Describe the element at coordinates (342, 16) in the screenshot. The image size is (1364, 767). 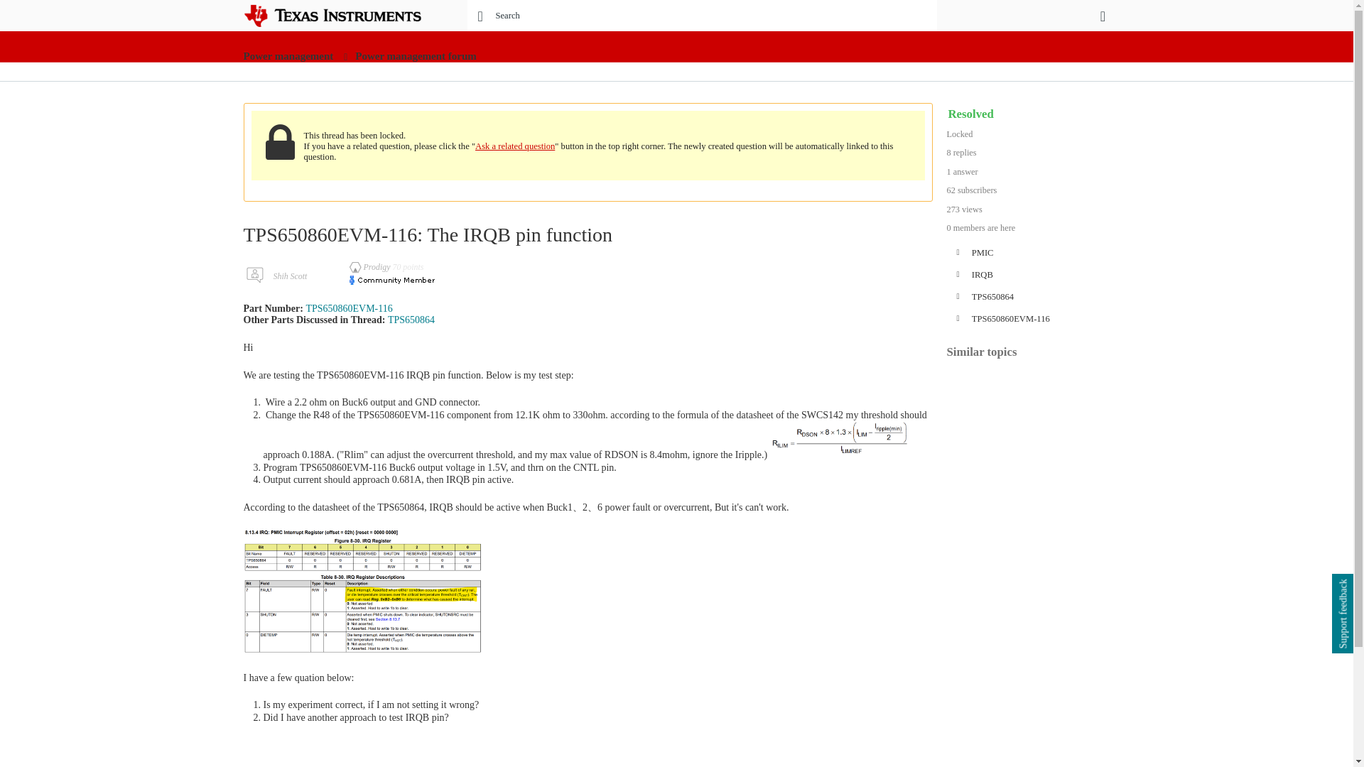
I see `Home` at that location.